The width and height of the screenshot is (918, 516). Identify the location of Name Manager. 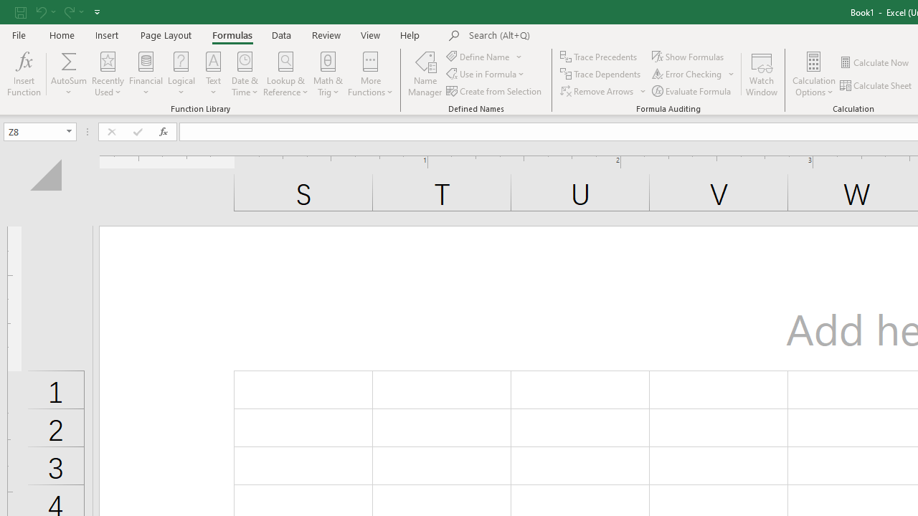
(425, 73).